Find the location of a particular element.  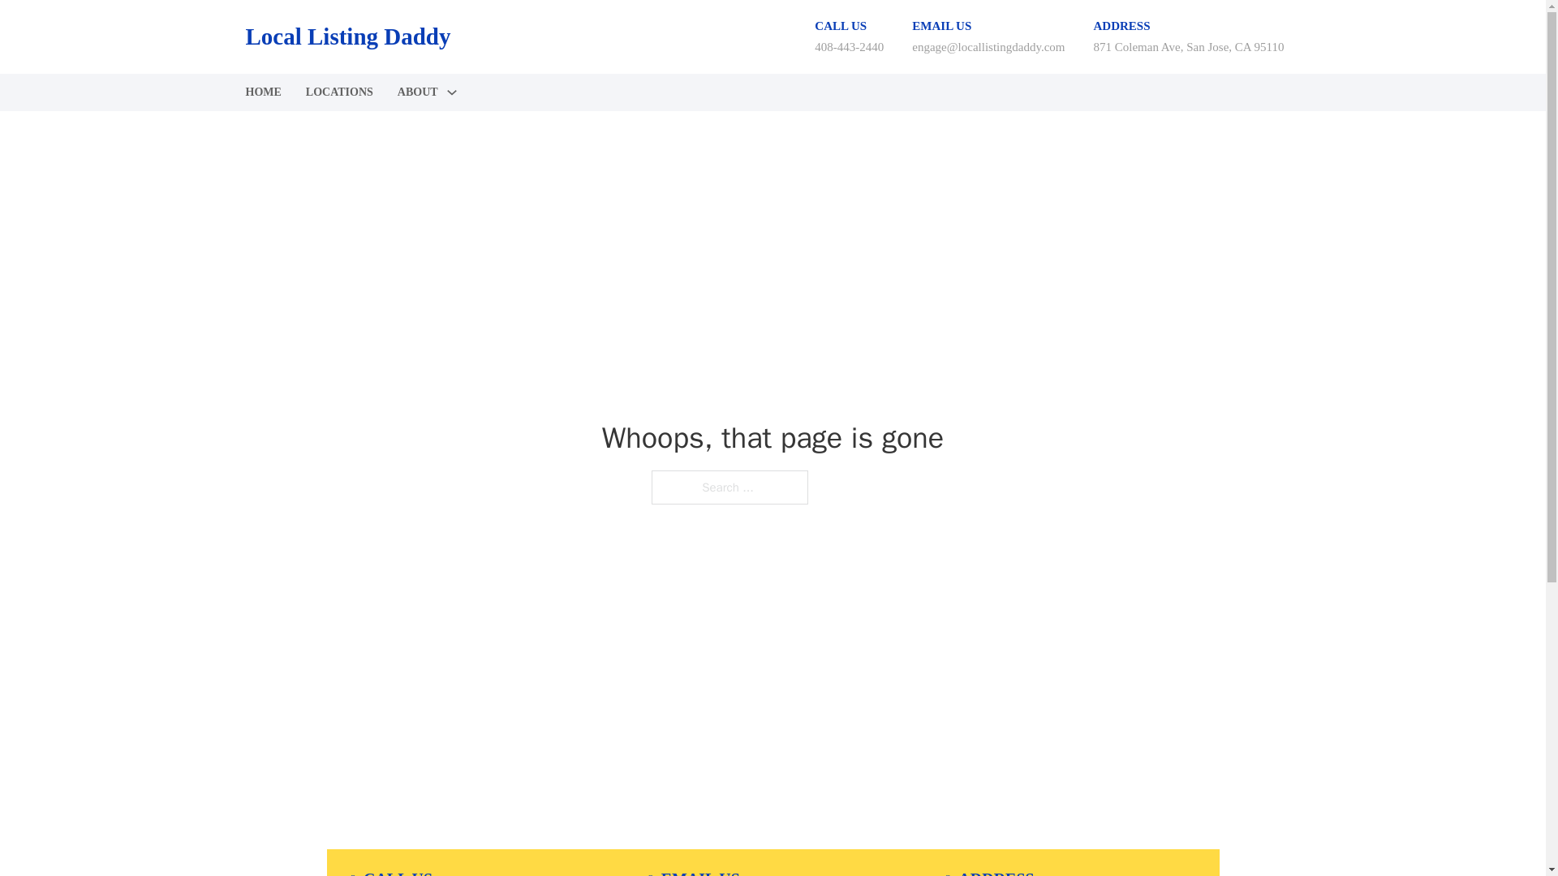

408-443-2440 is located at coordinates (849, 46).